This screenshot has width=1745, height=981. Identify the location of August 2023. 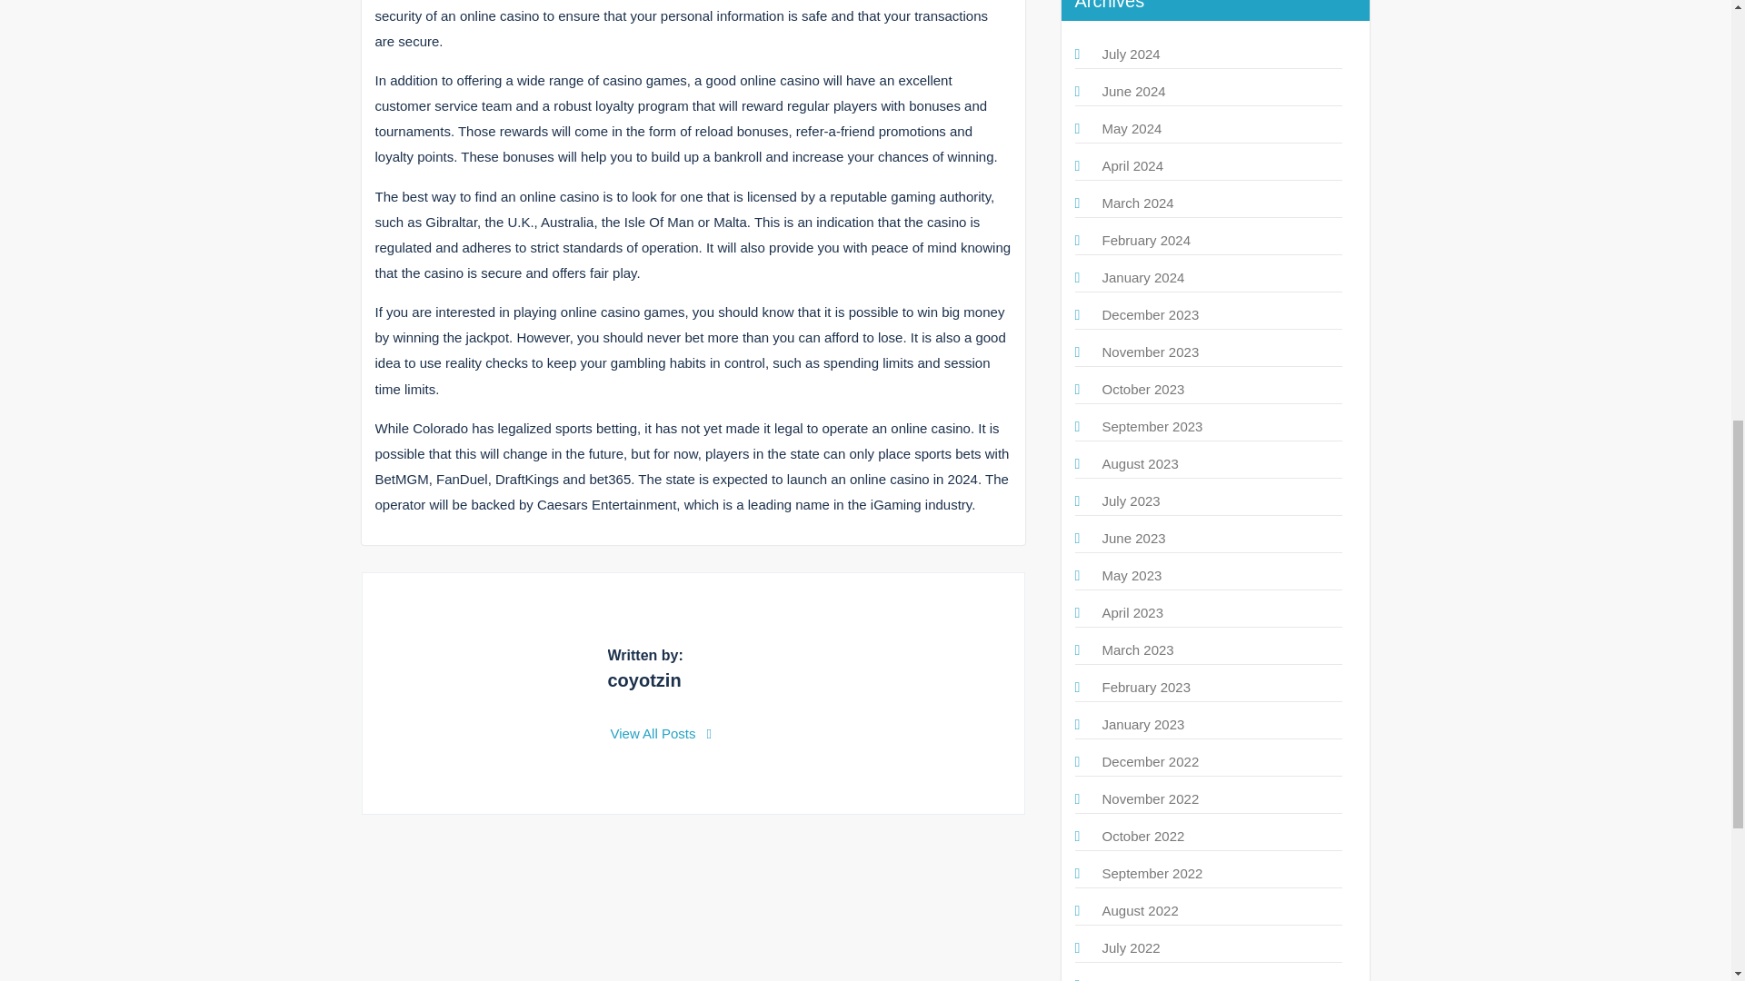
(1140, 463).